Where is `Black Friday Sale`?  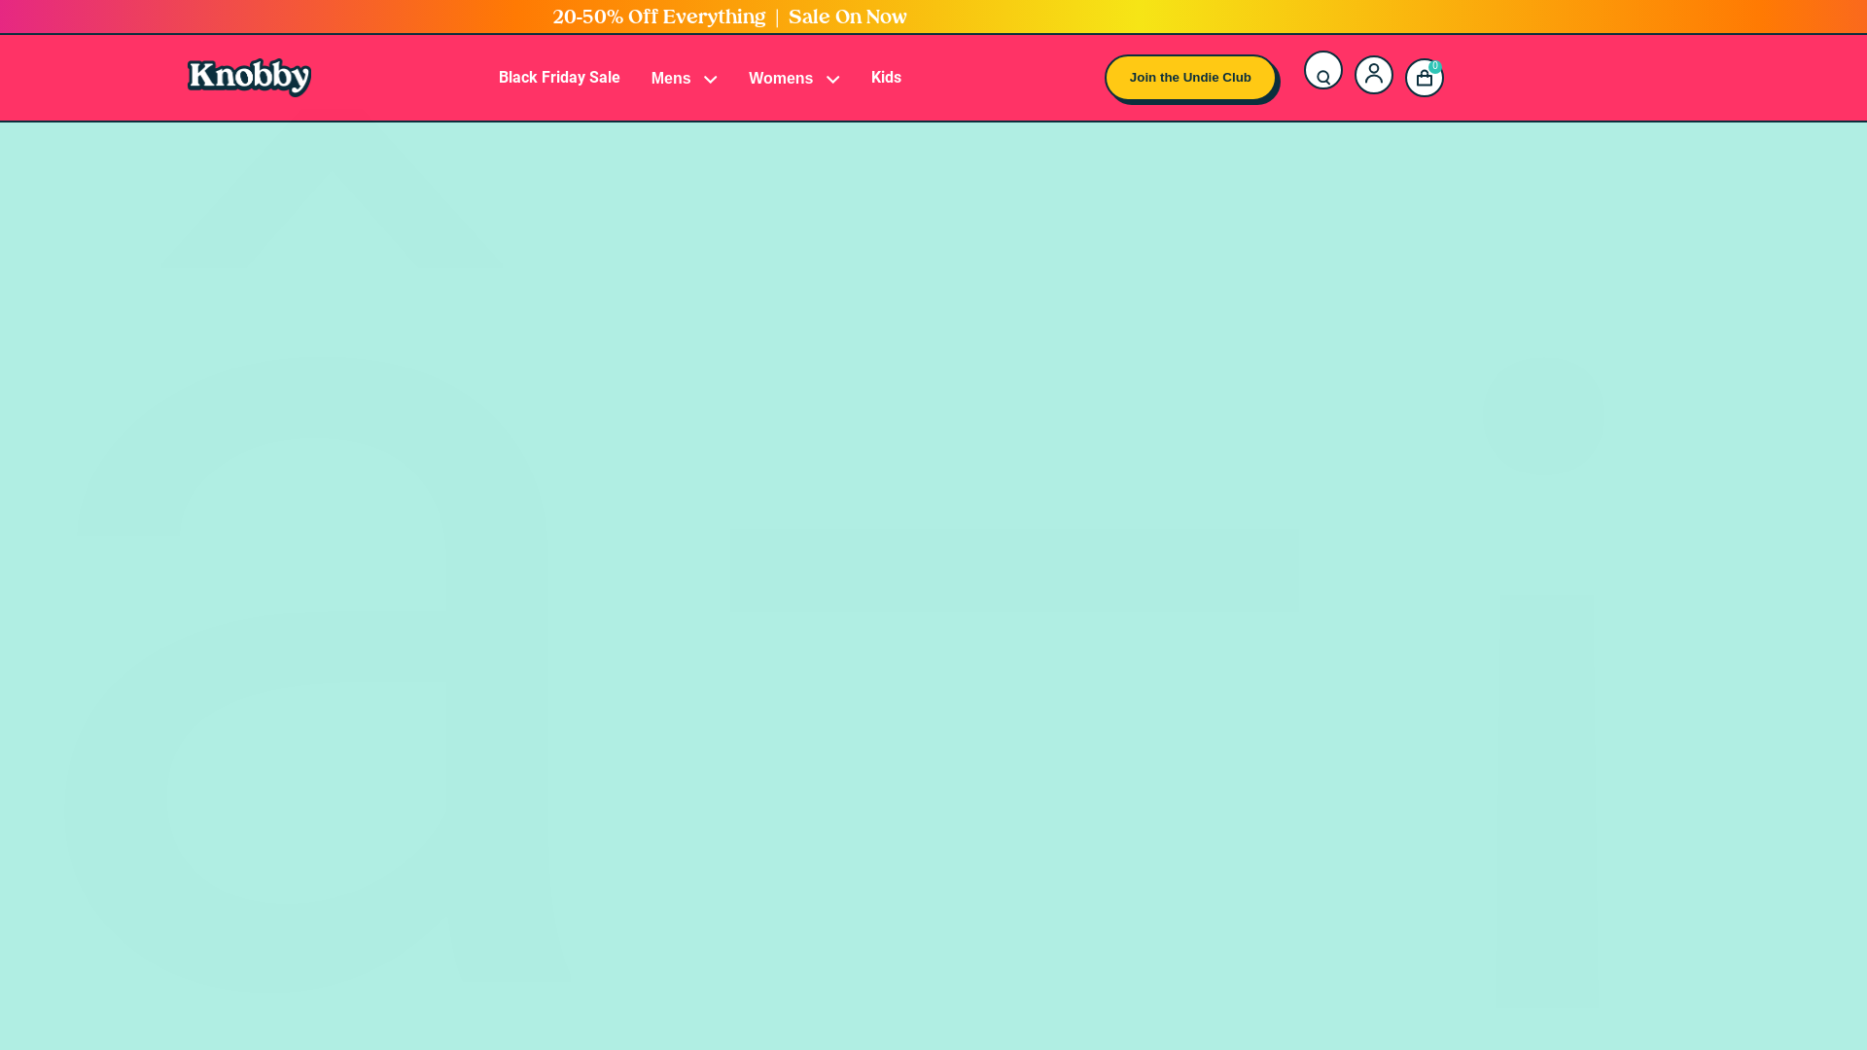
Black Friday Sale is located at coordinates (560, 78).